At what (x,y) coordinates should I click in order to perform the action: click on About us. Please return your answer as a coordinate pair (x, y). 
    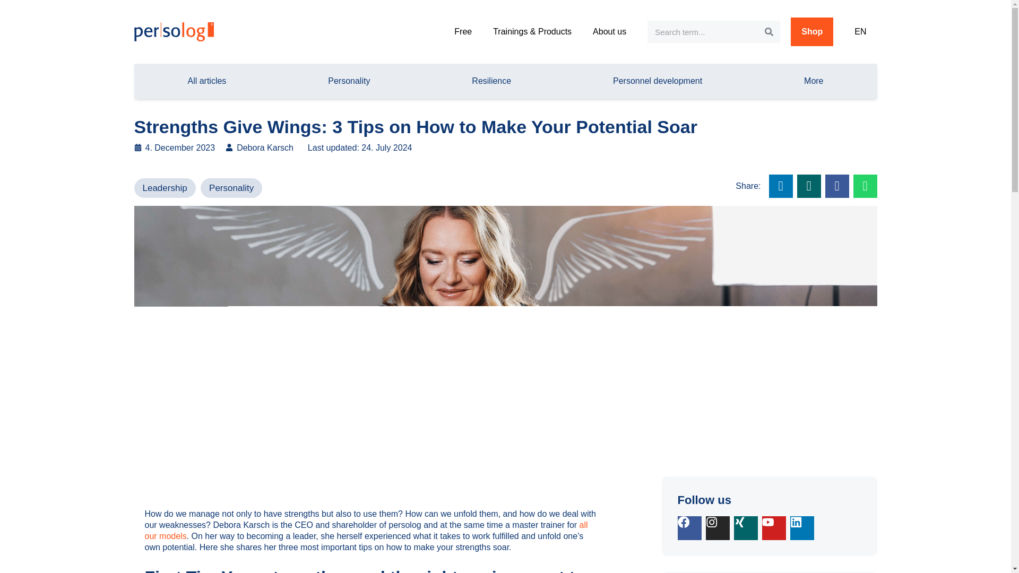
    Looking at the image, I should click on (609, 32).